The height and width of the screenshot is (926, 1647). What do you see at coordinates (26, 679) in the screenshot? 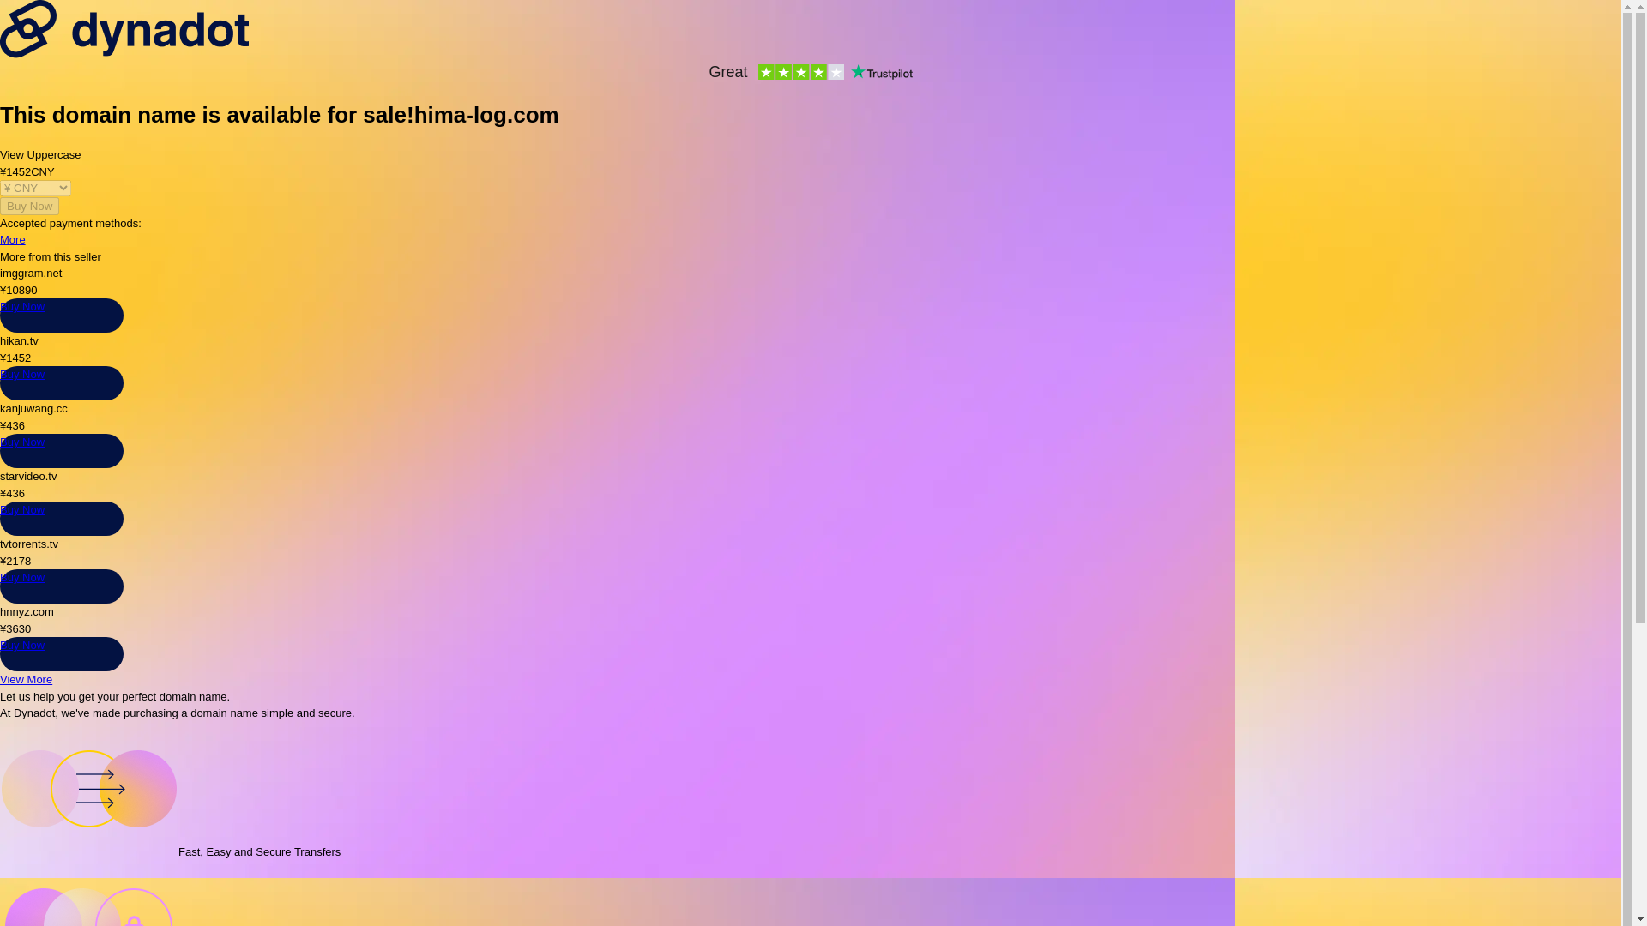
I see `View More` at bounding box center [26, 679].